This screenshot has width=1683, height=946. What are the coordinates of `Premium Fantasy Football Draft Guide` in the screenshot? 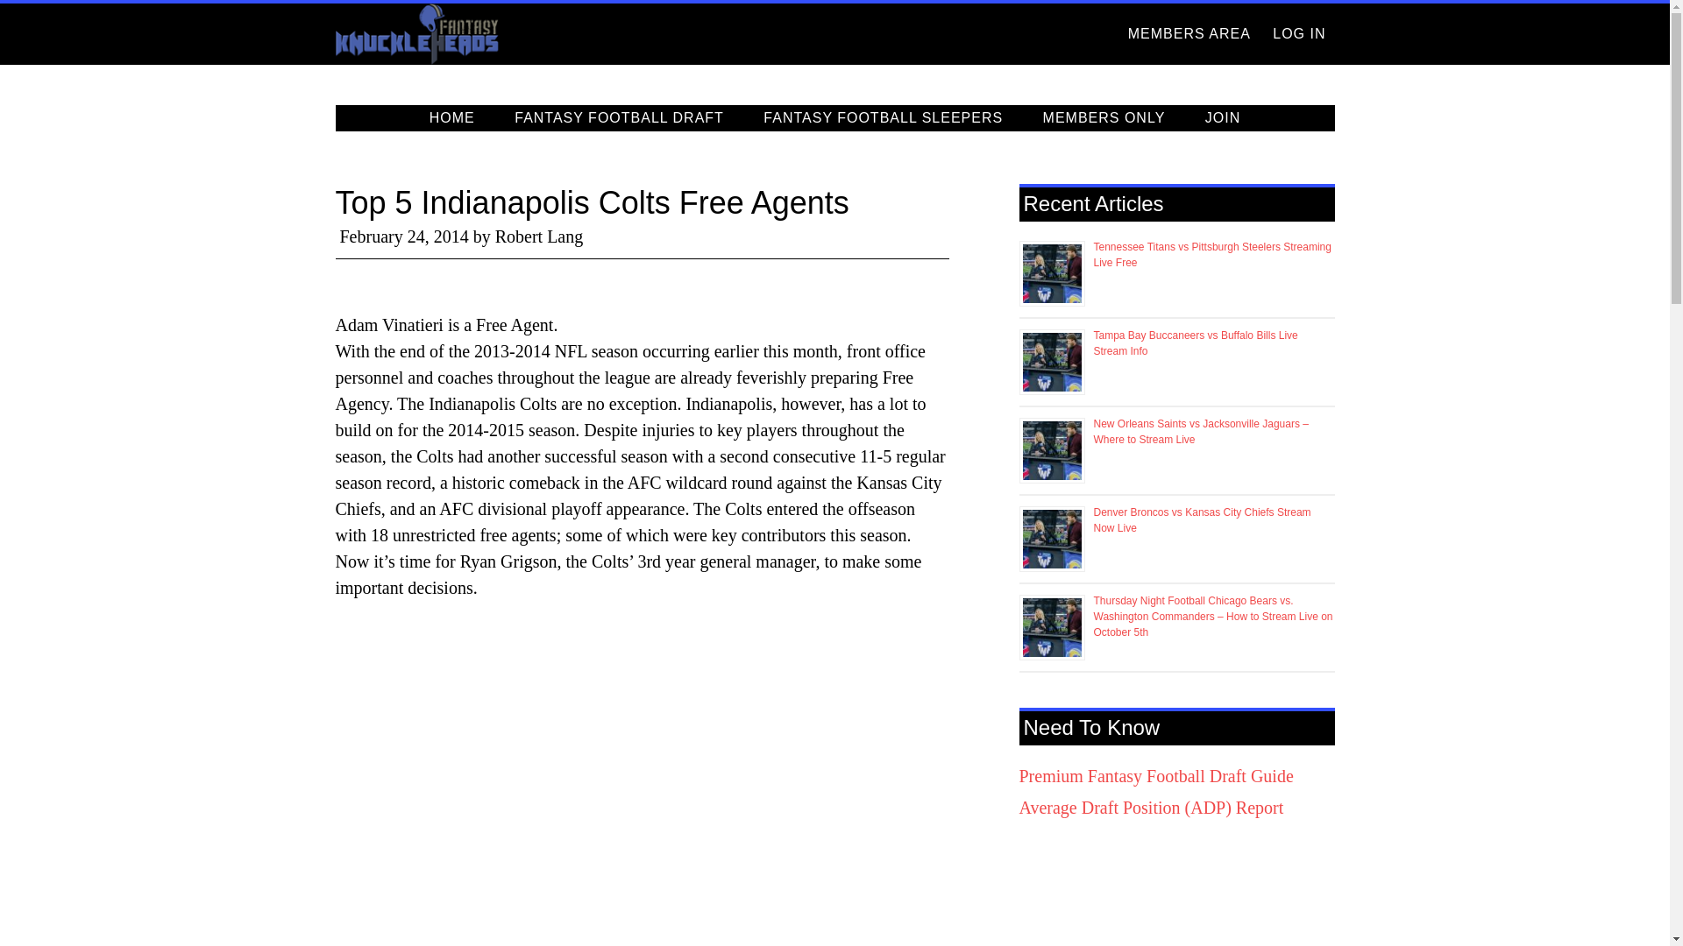 It's located at (1155, 776).